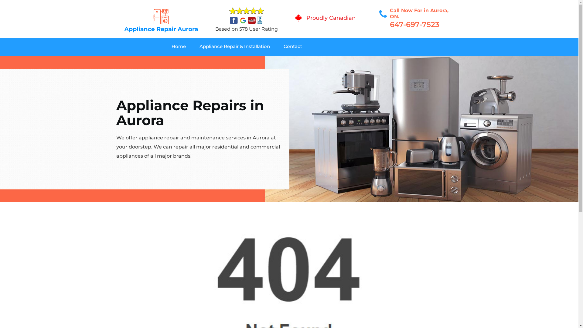 This screenshot has height=328, width=583. Describe the element at coordinates (331, 62) in the screenshot. I see `Commercial Appliances Installation` at that location.